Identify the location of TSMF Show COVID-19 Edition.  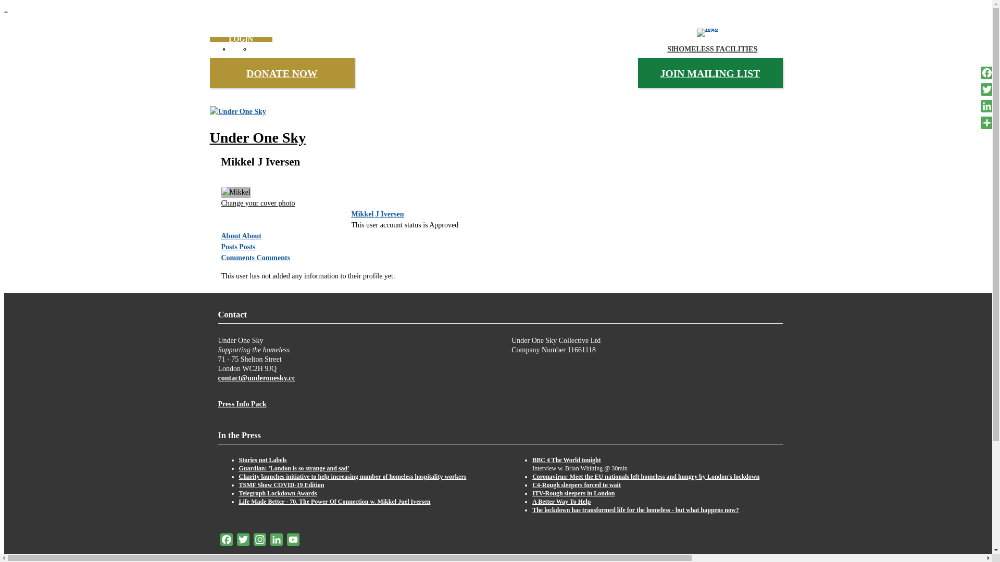
(281, 485).